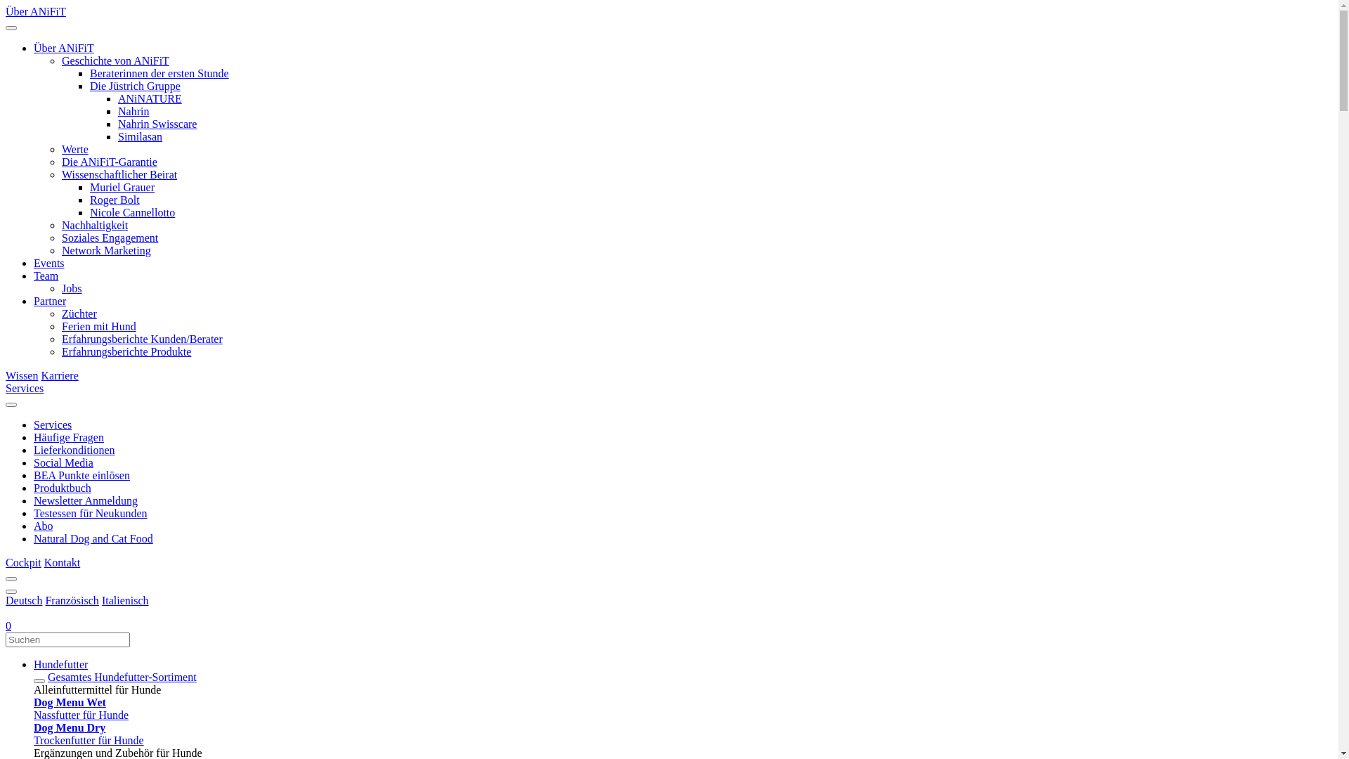 This screenshot has height=759, width=1349. I want to click on Erfahrungsberichte Produkte, so click(126, 351).